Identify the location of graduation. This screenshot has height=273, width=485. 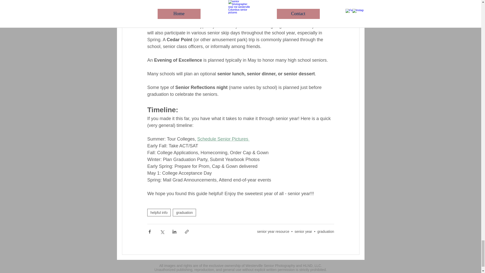
(325, 232).